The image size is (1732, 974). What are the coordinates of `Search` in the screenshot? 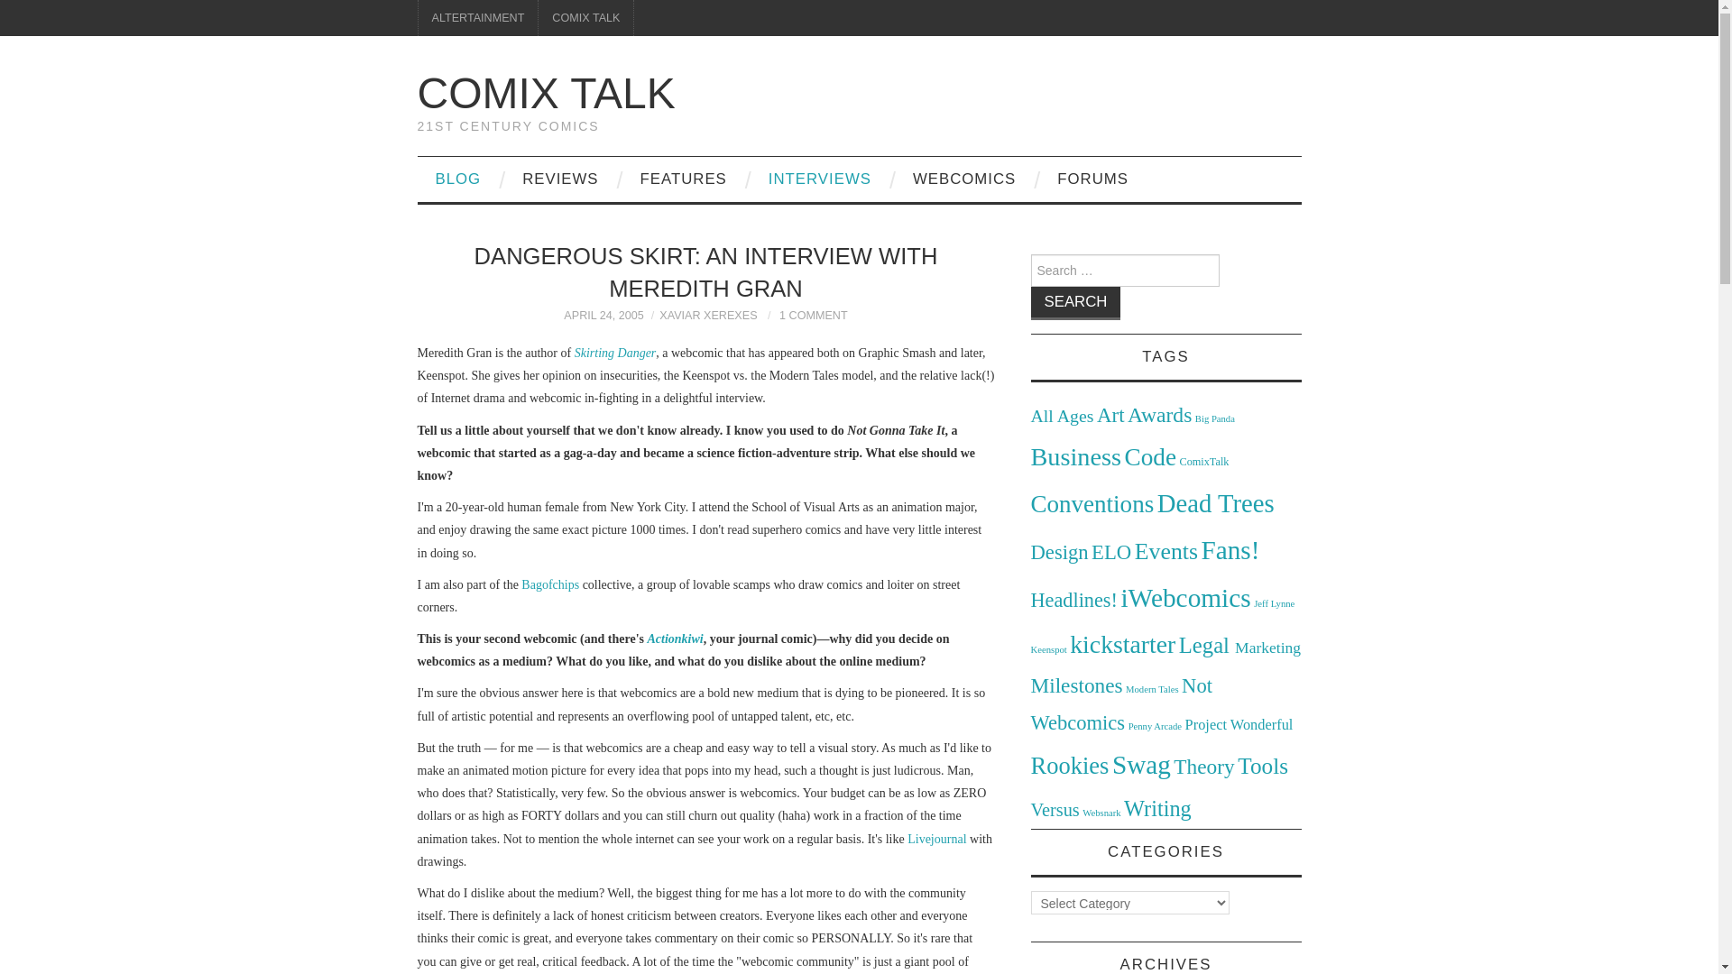 It's located at (1075, 303).